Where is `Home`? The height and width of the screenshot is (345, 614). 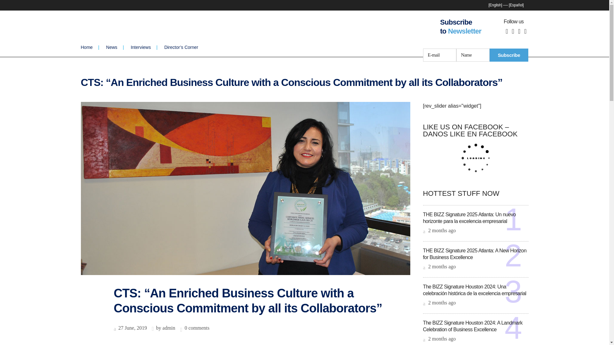 Home is located at coordinates (89, 47).